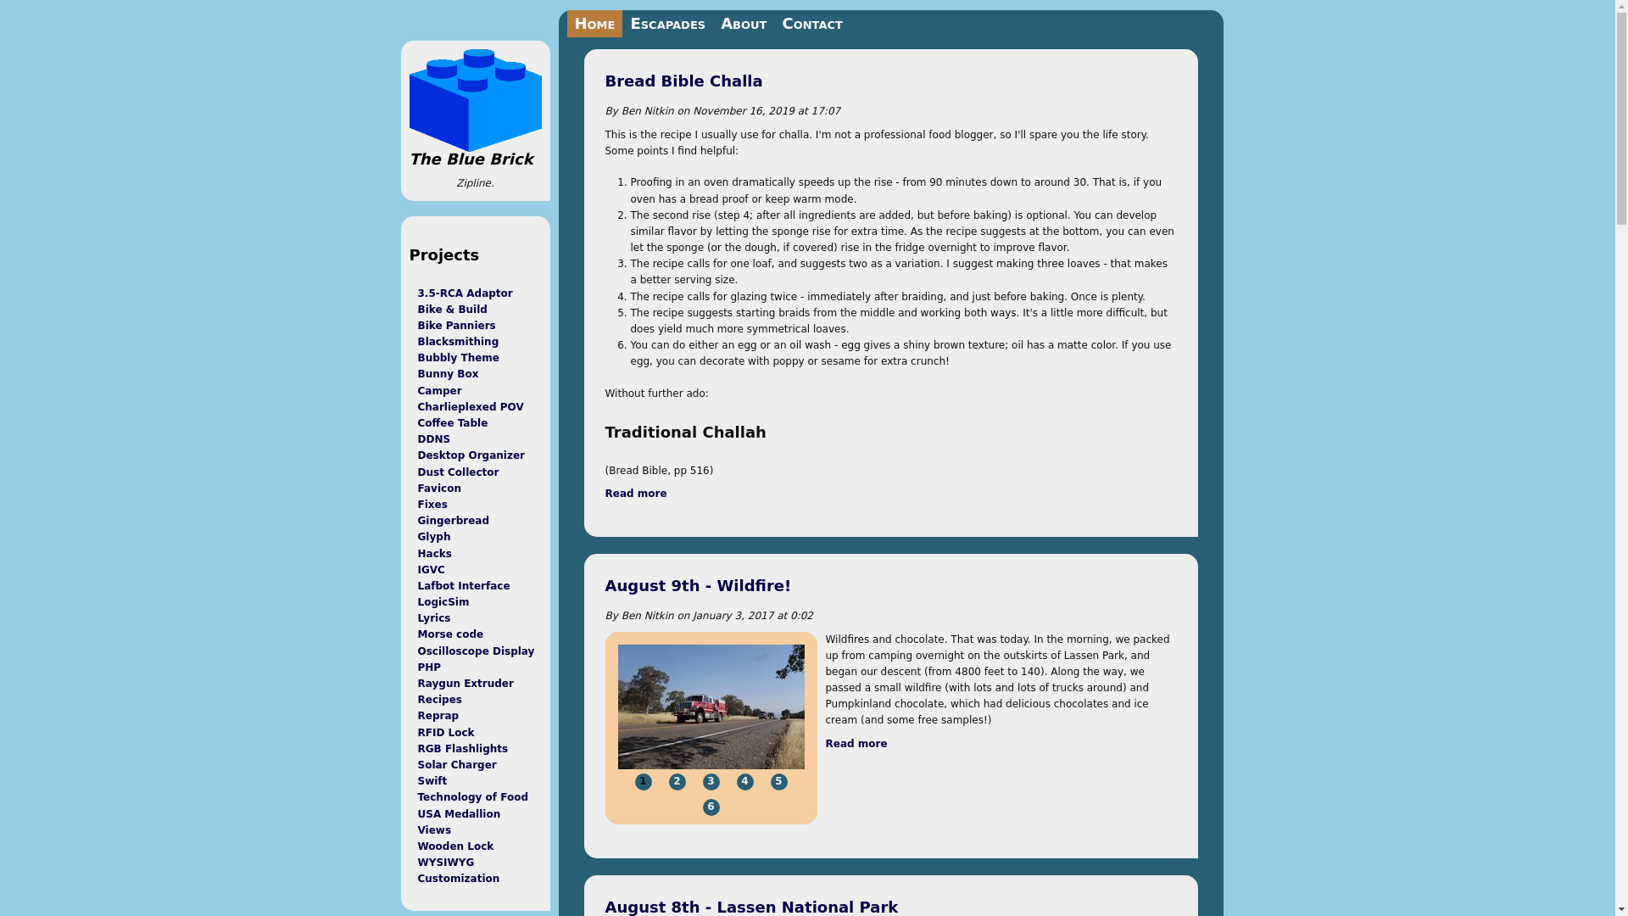 The image size is (1628, 916). I want to click on 3, so click(711, 782).